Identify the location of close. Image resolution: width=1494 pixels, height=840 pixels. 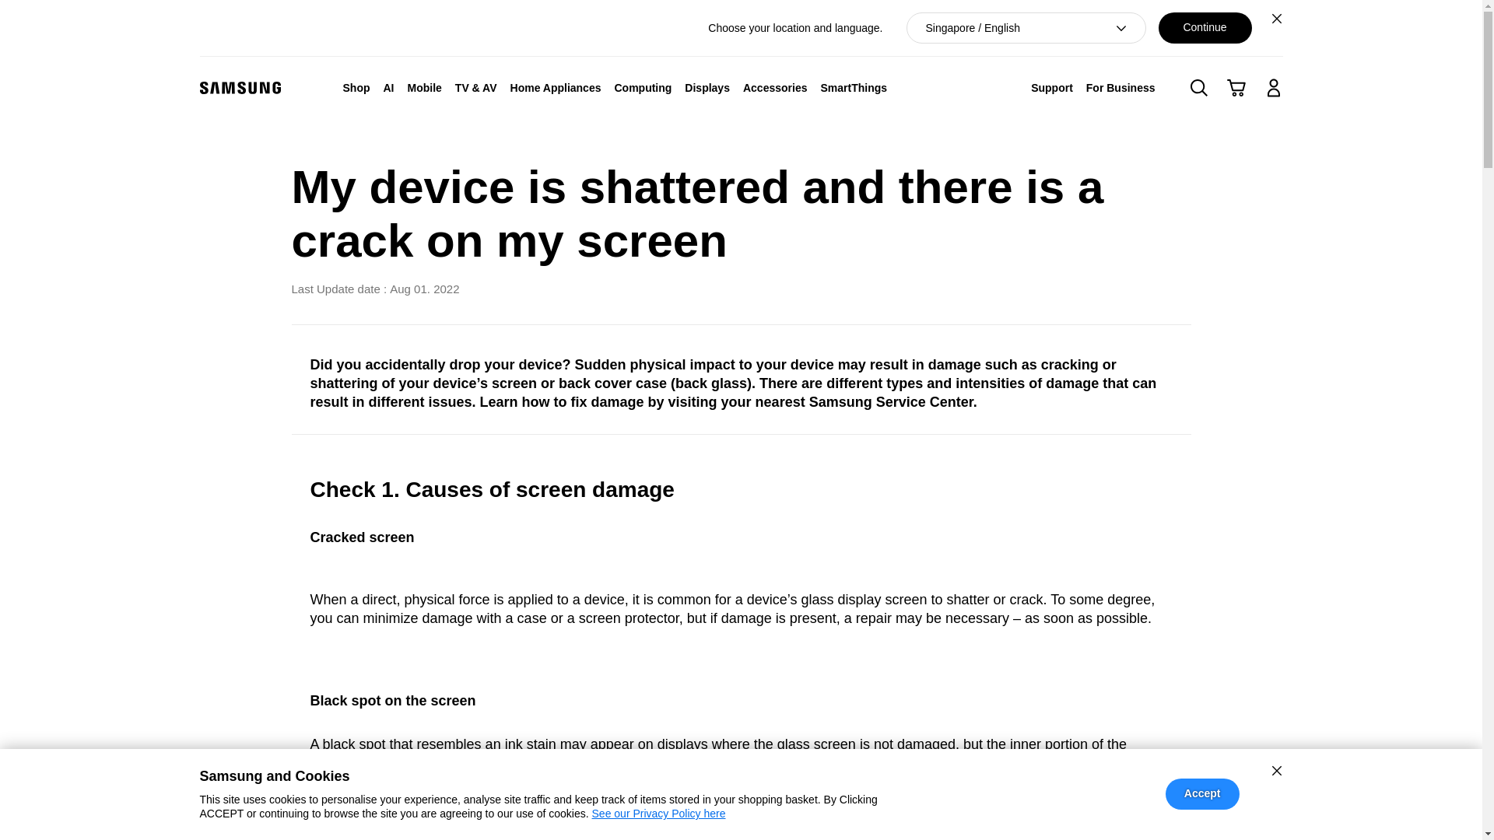
(1276, 770).